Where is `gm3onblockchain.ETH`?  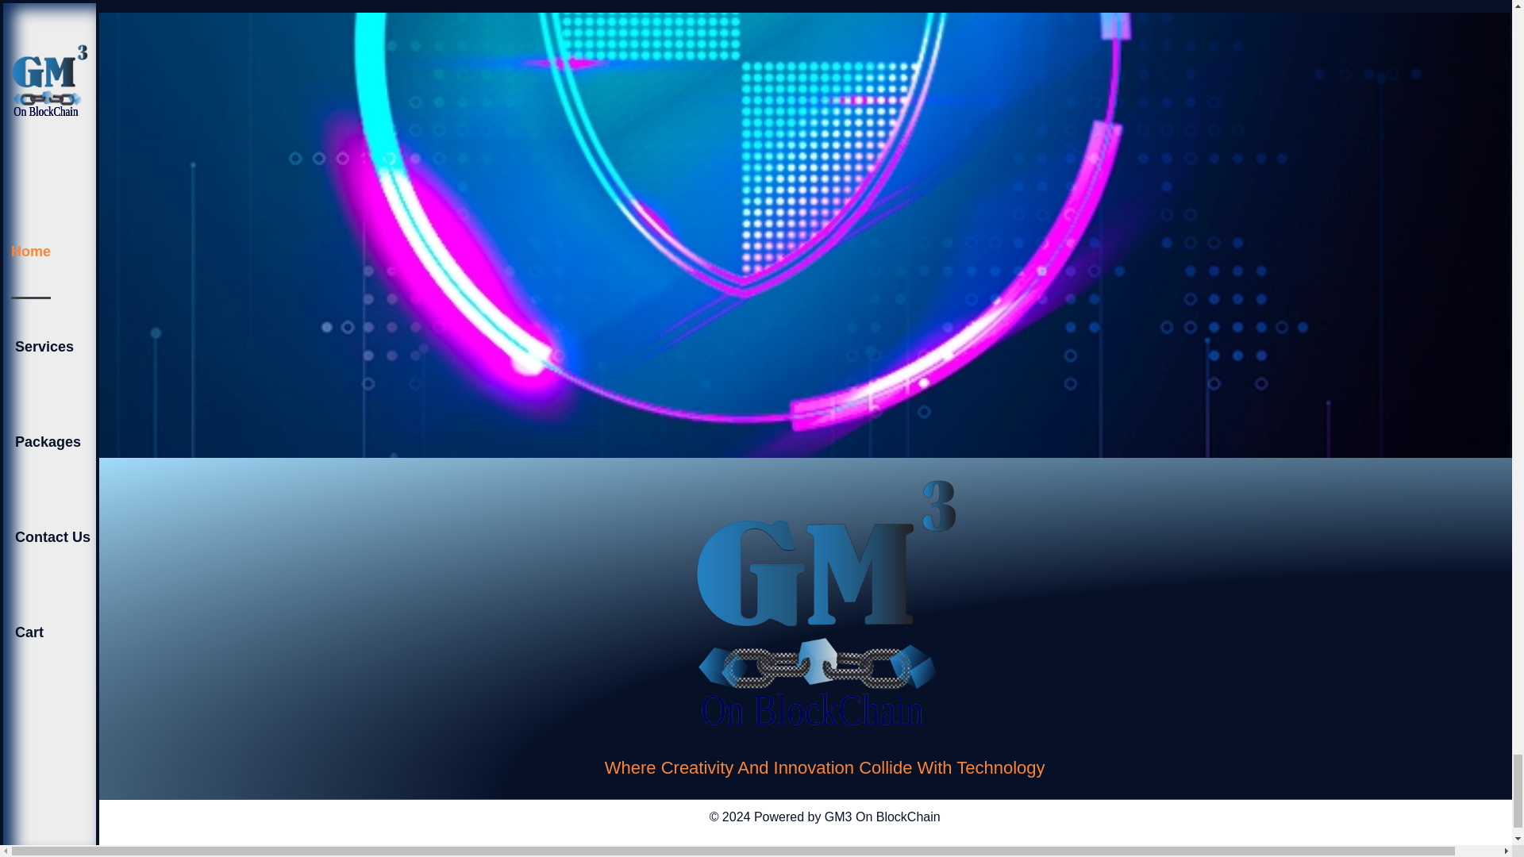 gm3onblockchain.ETH is located at coordinates (824, 851).